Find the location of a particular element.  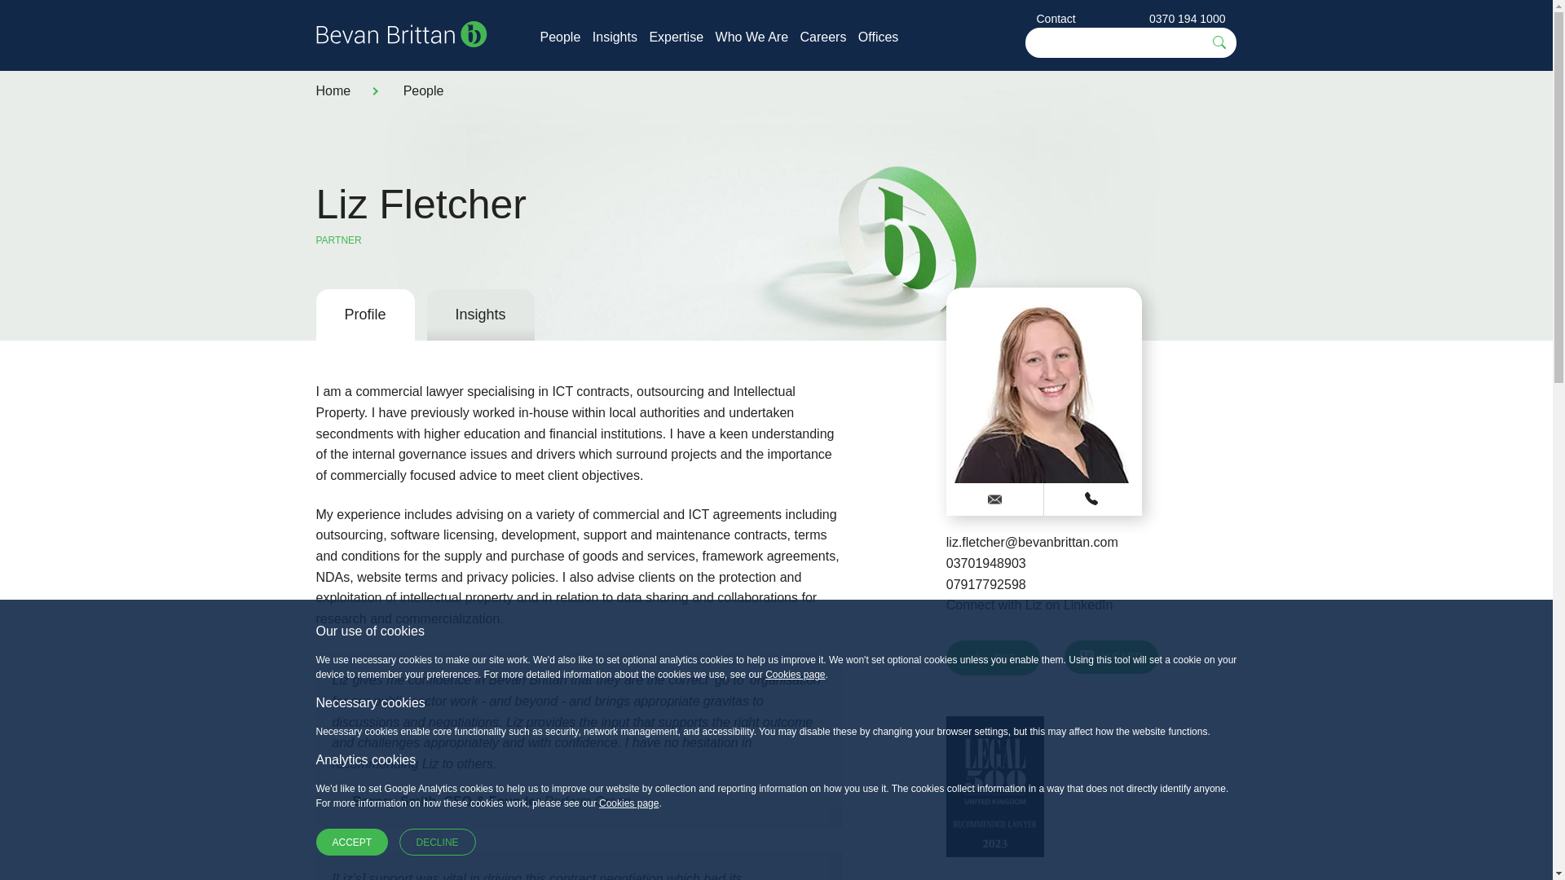

Who We Are is located at coordinates (752, 37).